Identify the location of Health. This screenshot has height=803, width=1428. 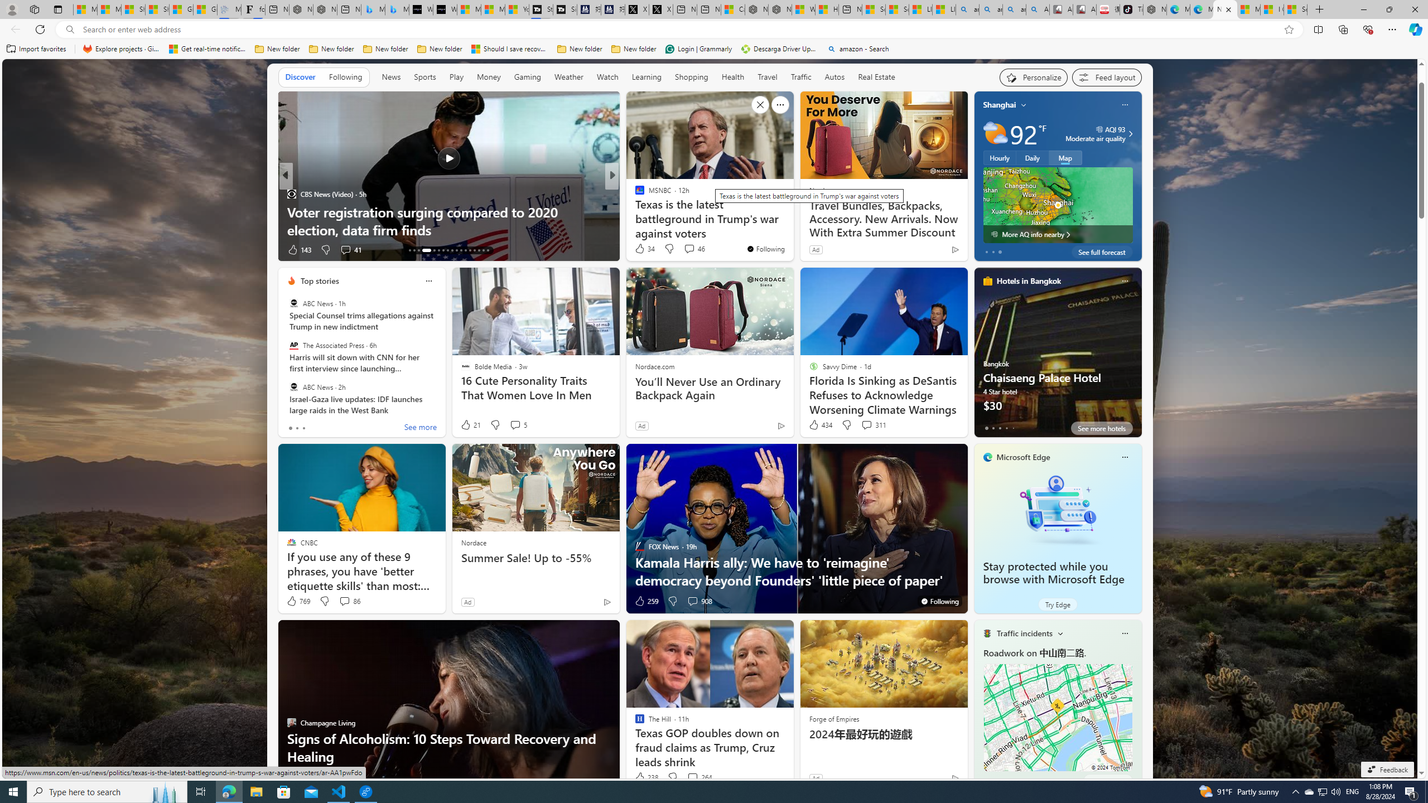
(732, 77).